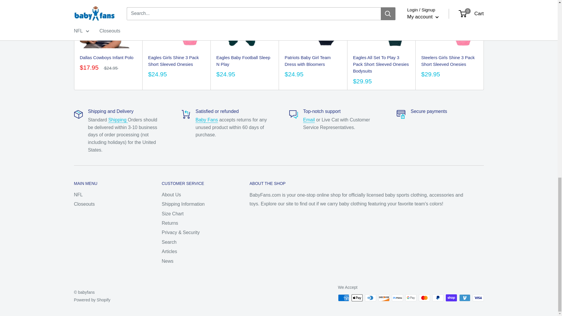 The width and height of the screenshot is (562, 316). I want to click on Shipping Policy, so click(118, 119).